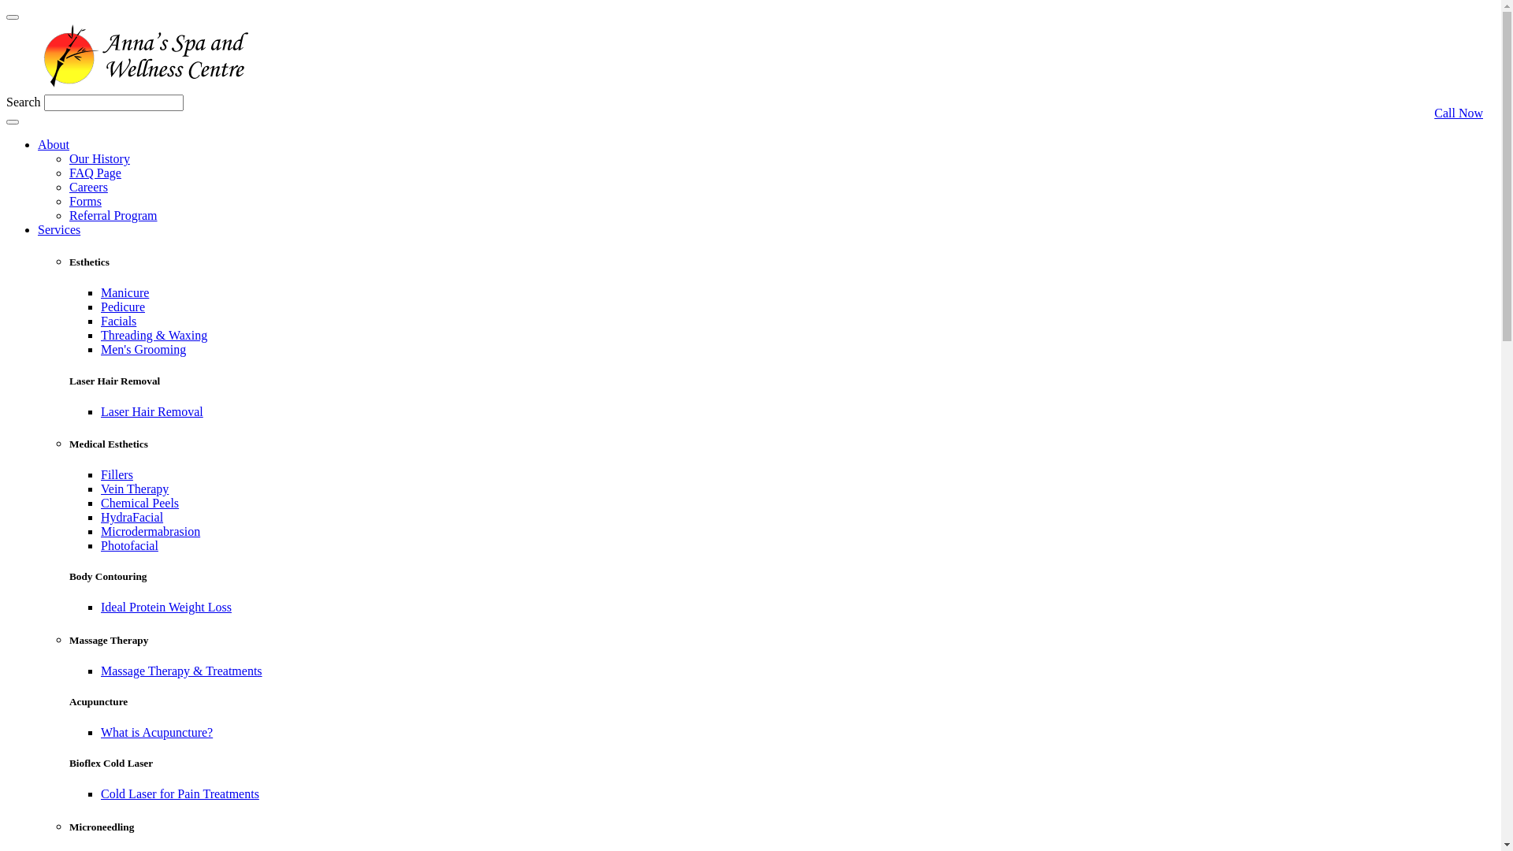  Describe the element at coordinates (129, 545) in the screenshot. I see `Photofacial` at that location.